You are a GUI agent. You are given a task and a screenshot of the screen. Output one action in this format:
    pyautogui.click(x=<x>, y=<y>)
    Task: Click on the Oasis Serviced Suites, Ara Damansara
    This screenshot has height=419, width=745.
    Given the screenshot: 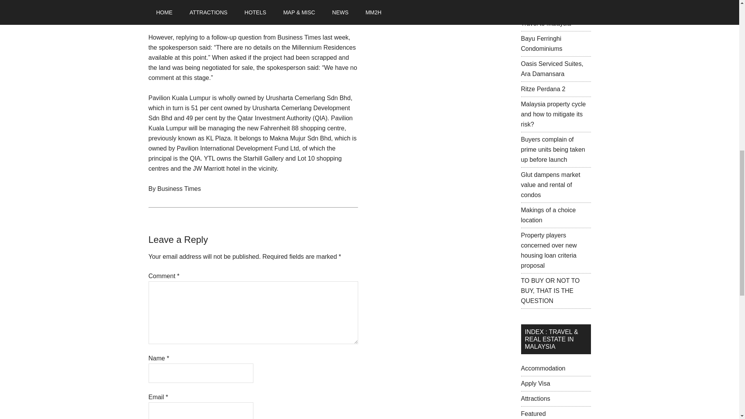 What is the action you would take?
    pyautogui.click(x=552, y=68)
    